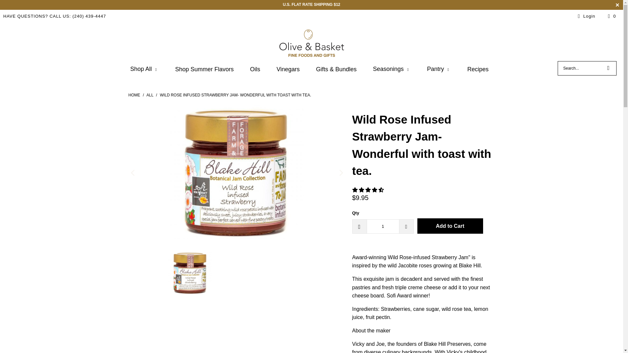 This screenshot has height=353, width=628. What do you see at coordinates (150, 95) in the screenshot?
I see `All` at bounding box center [150, 95].